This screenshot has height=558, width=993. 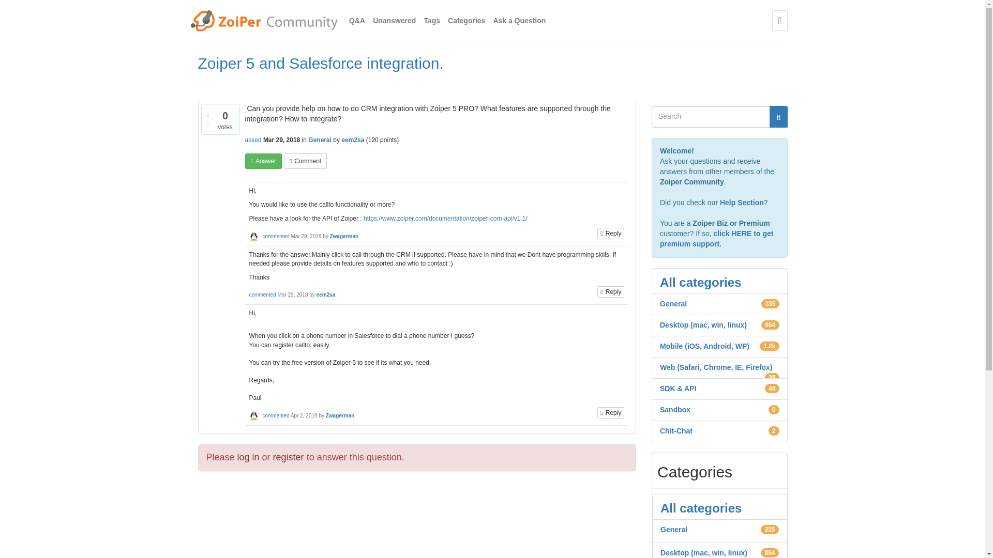 I want to click on Zwagerman, so click(x=344, y=237).